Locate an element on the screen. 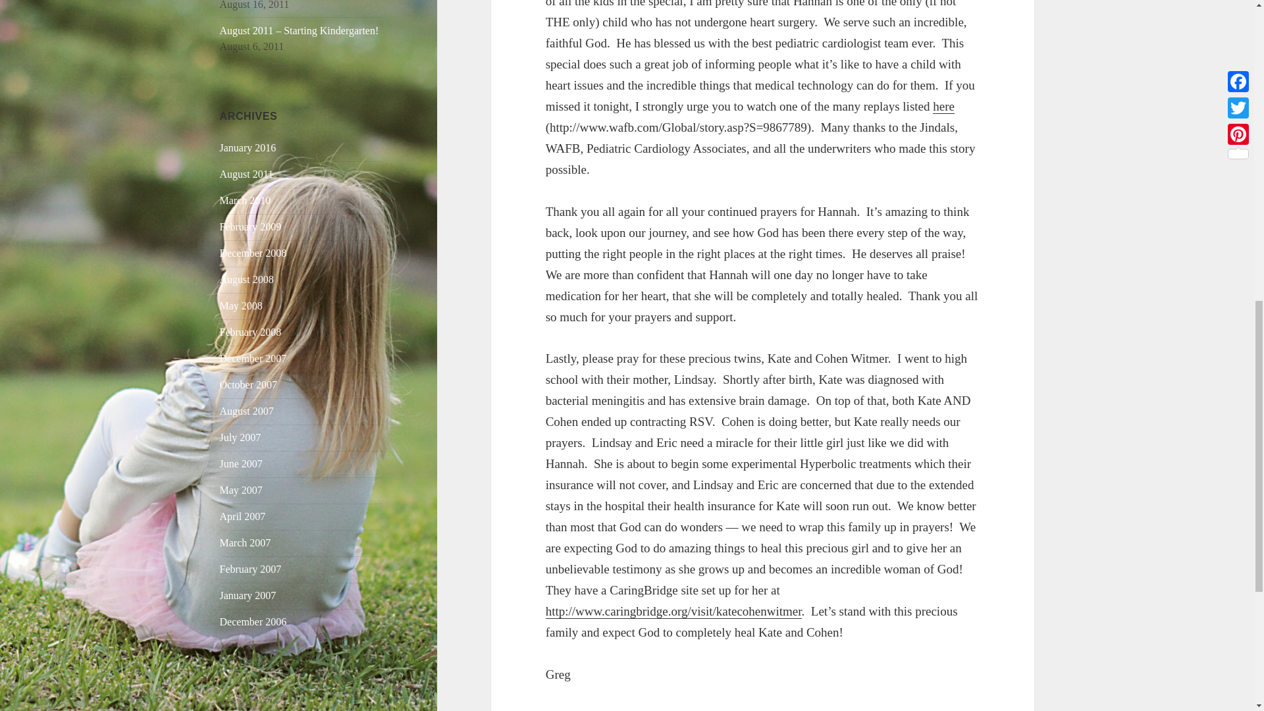 This screenshot has height=711, width=1264. December 2006 is located at coordinates (253, 621).